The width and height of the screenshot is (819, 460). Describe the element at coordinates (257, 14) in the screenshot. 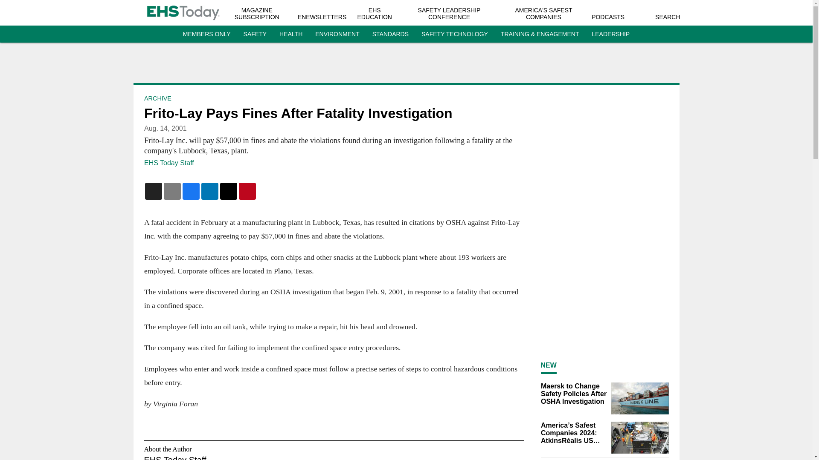

I see `MAGAZINE SUBSCRIPTION` at that location.